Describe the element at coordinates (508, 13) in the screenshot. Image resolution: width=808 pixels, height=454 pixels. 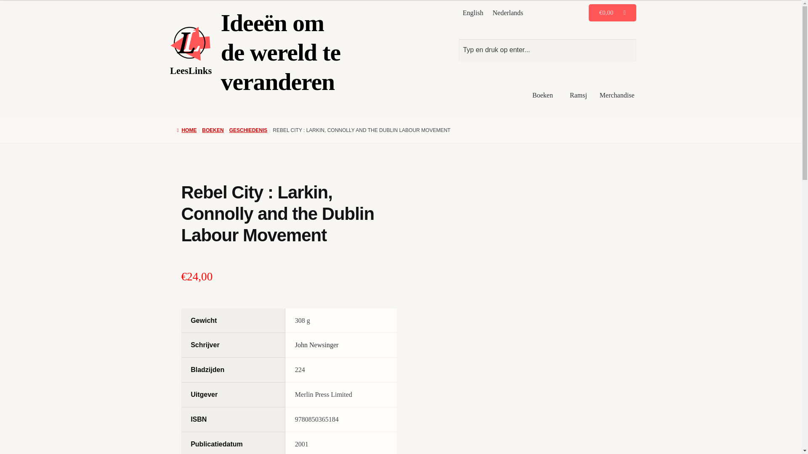
I see `Dutch` at that location.